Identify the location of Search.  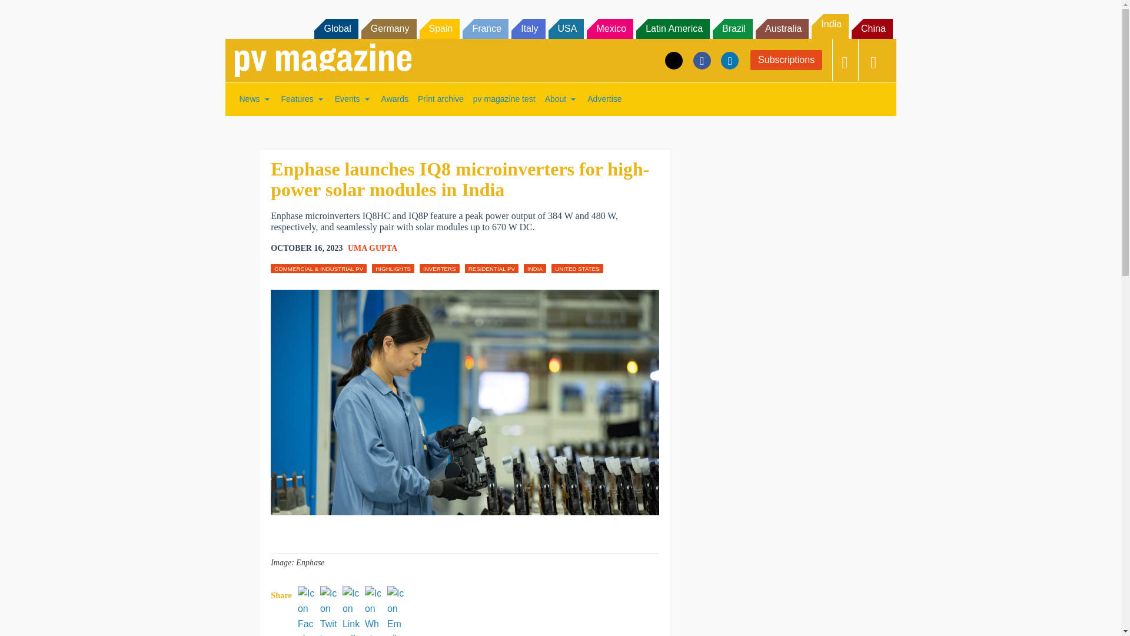
(25, 12).